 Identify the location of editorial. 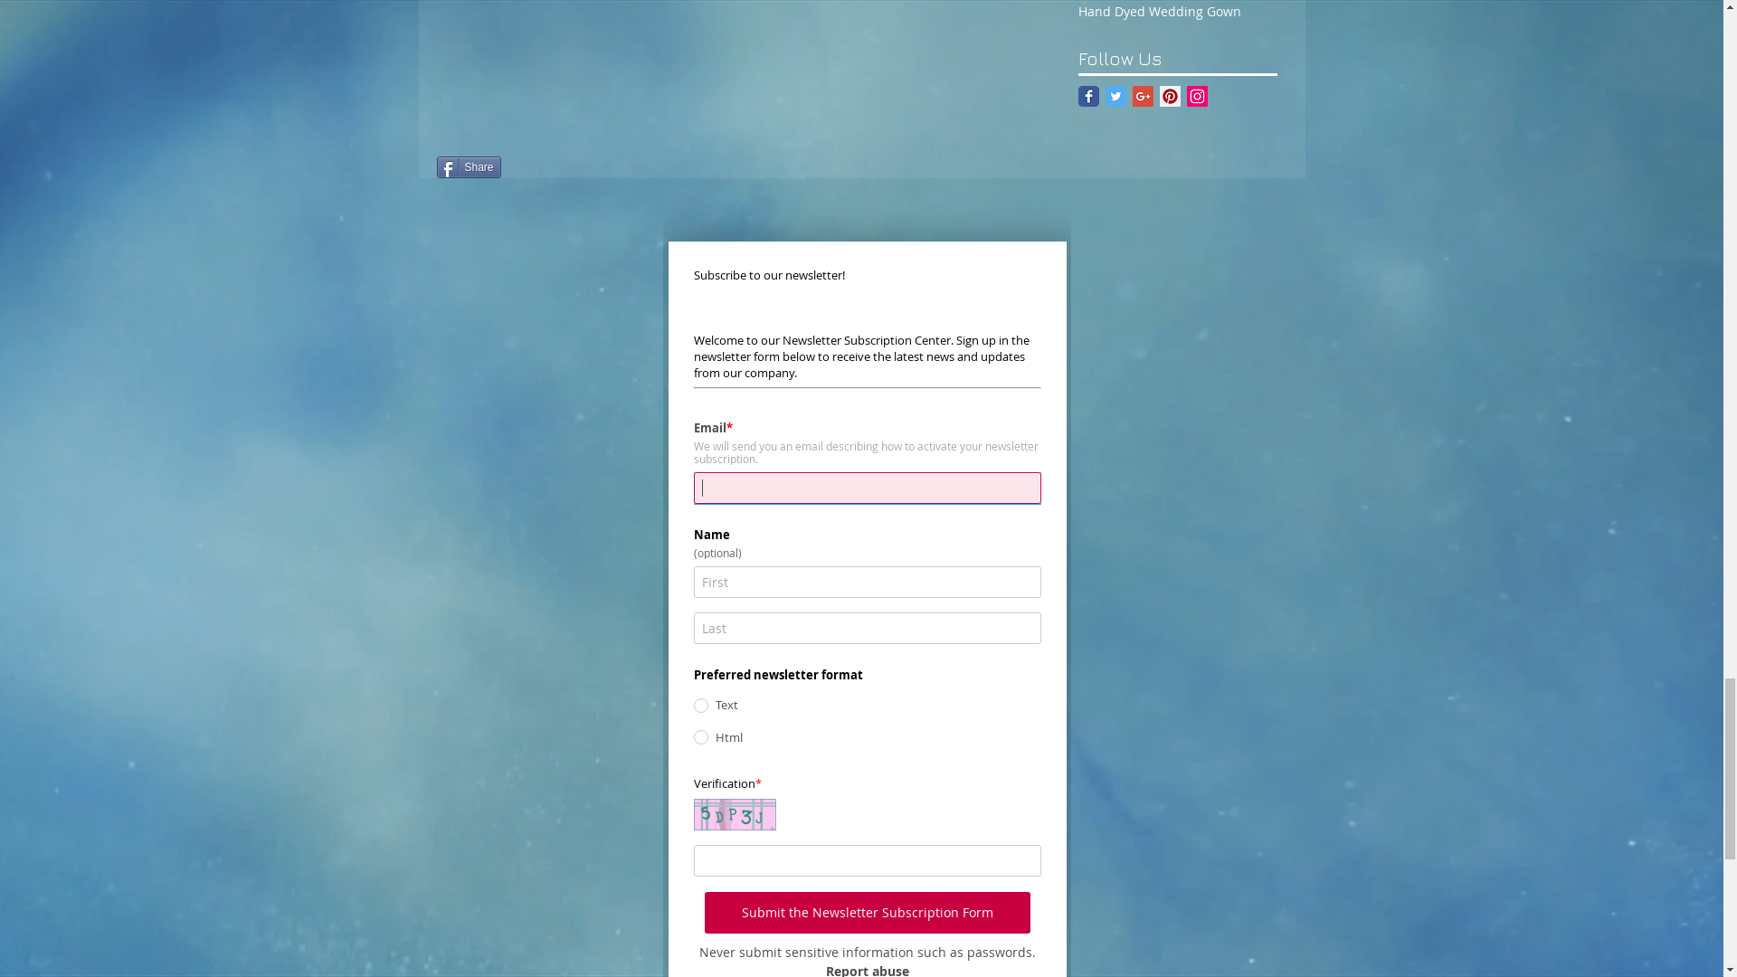
(606, 174).